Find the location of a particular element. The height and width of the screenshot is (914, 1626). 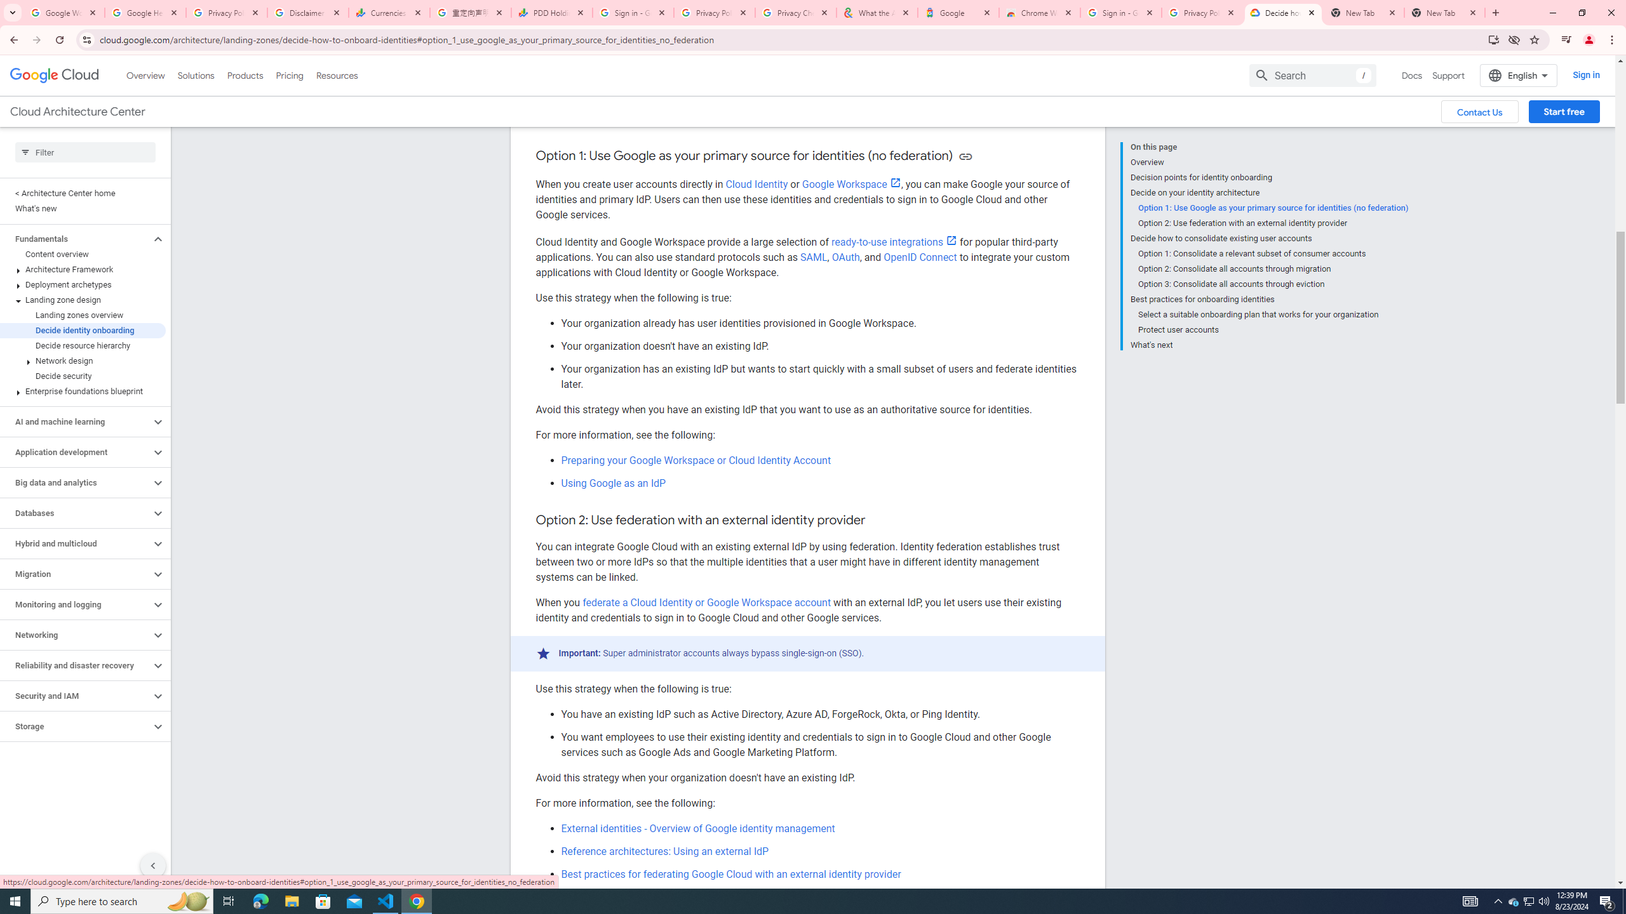

Landing zone design is located at coordinates (83, 300).